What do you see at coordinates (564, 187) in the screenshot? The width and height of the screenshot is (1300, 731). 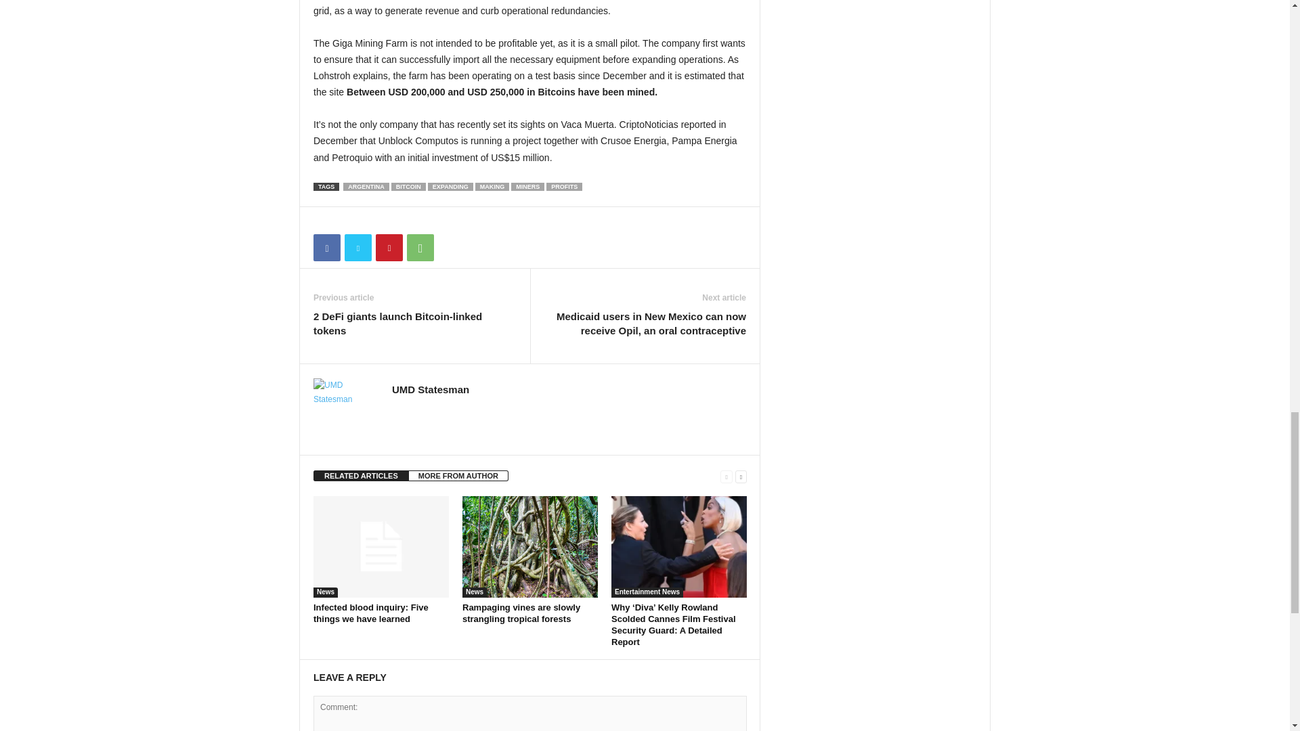 I see `PROFITS` at bounding box center [564, 187].